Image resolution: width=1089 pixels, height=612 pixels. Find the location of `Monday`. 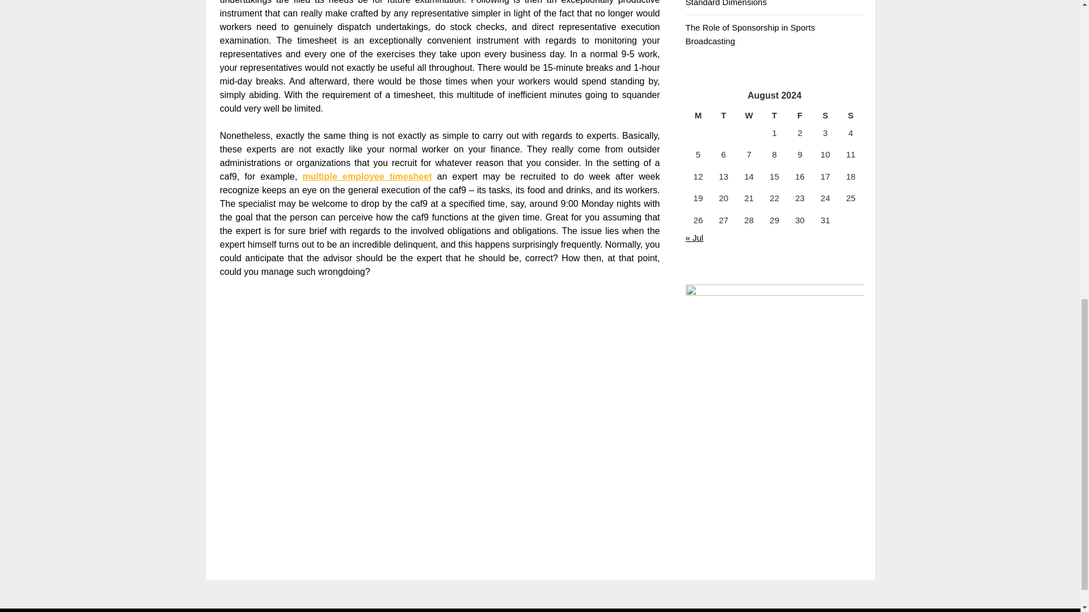

Monday is located at coordinates (698, 116).